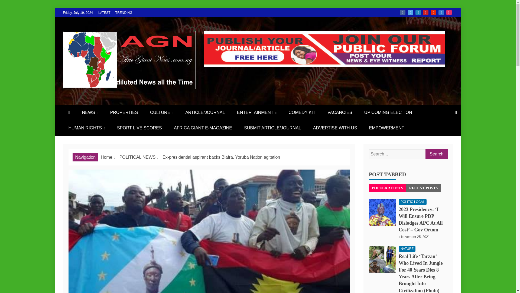  What do you see at coordinates (436, 154) in the screenshot?
I see `Search` at bounding box center [436, 154].